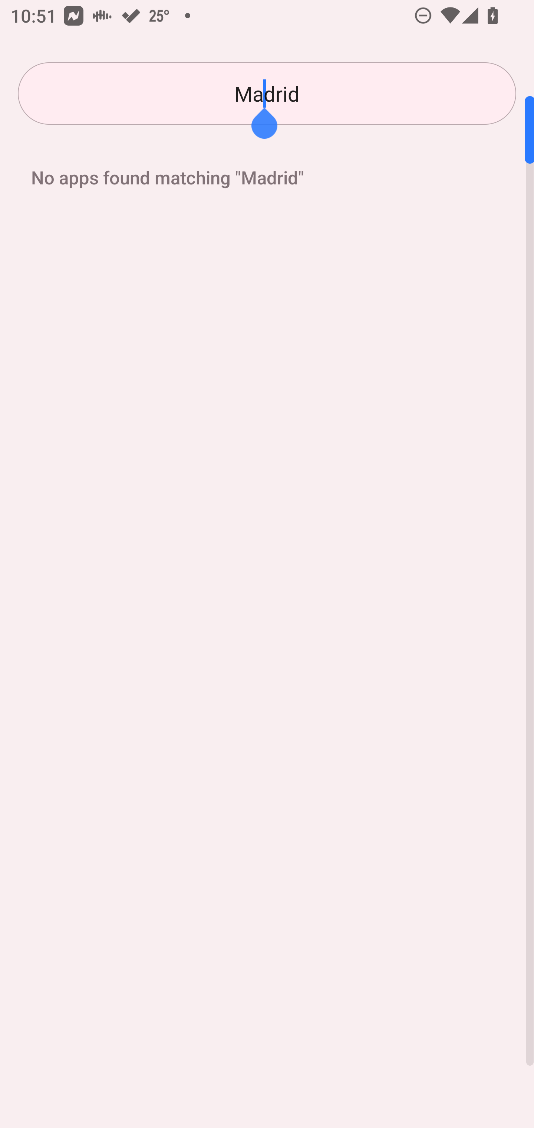 This screenshot has height=1128, width=534. What do you see at coordinates (267, 94) in the screenshot?
I see `Madrid` at bounding box center [267, 94].